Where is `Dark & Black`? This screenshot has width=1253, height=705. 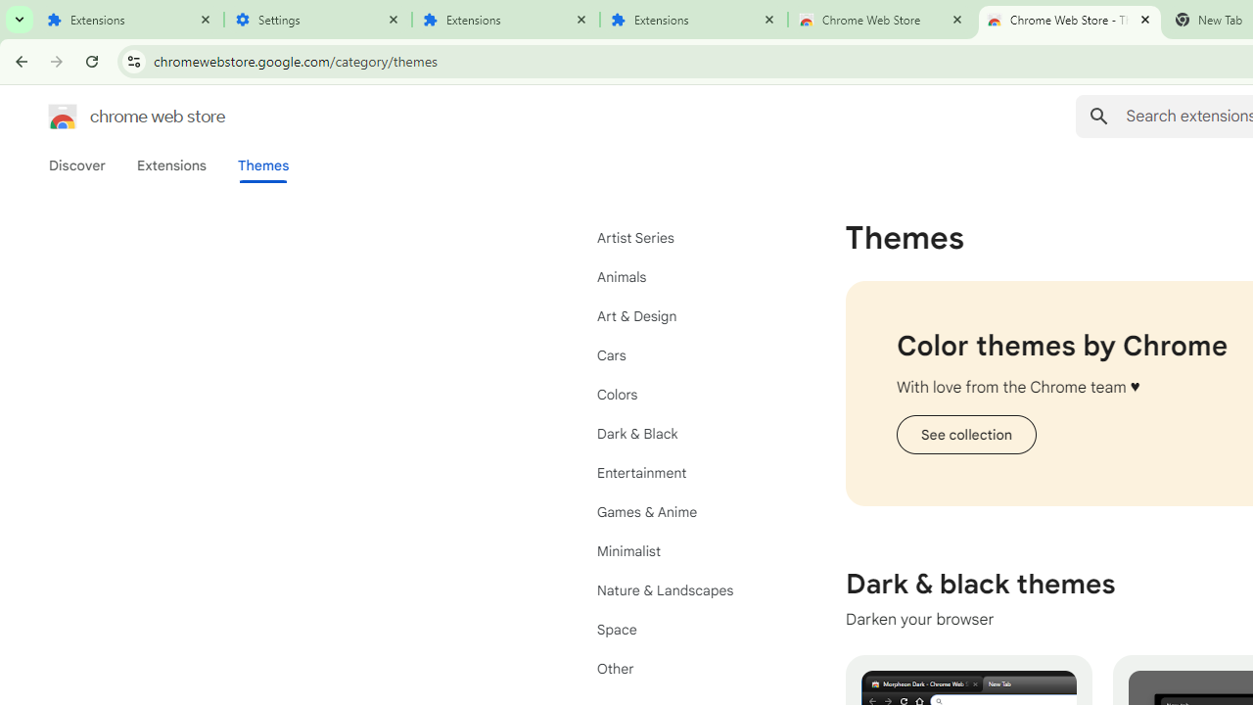
Dark & Black is located at coordinates (685, 433).